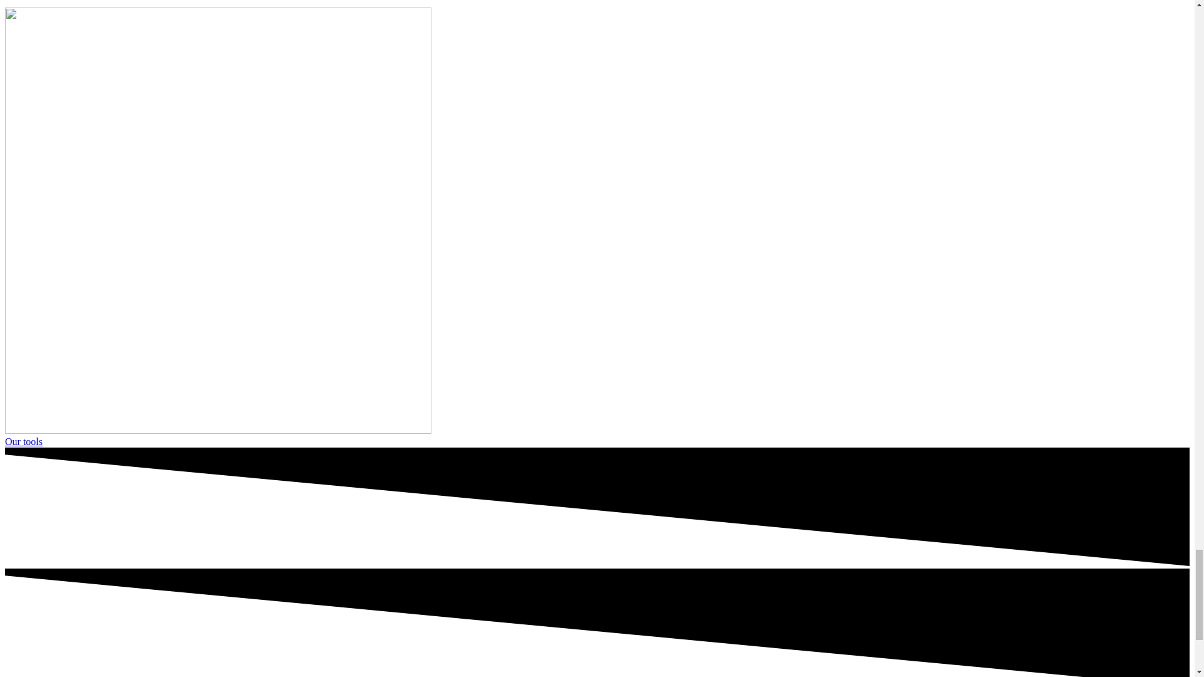 The height and width of the screenshot is (677, 1204). Describe the element at coordinates (23, 441) in the screenshot. I see `Our tools` at that location.